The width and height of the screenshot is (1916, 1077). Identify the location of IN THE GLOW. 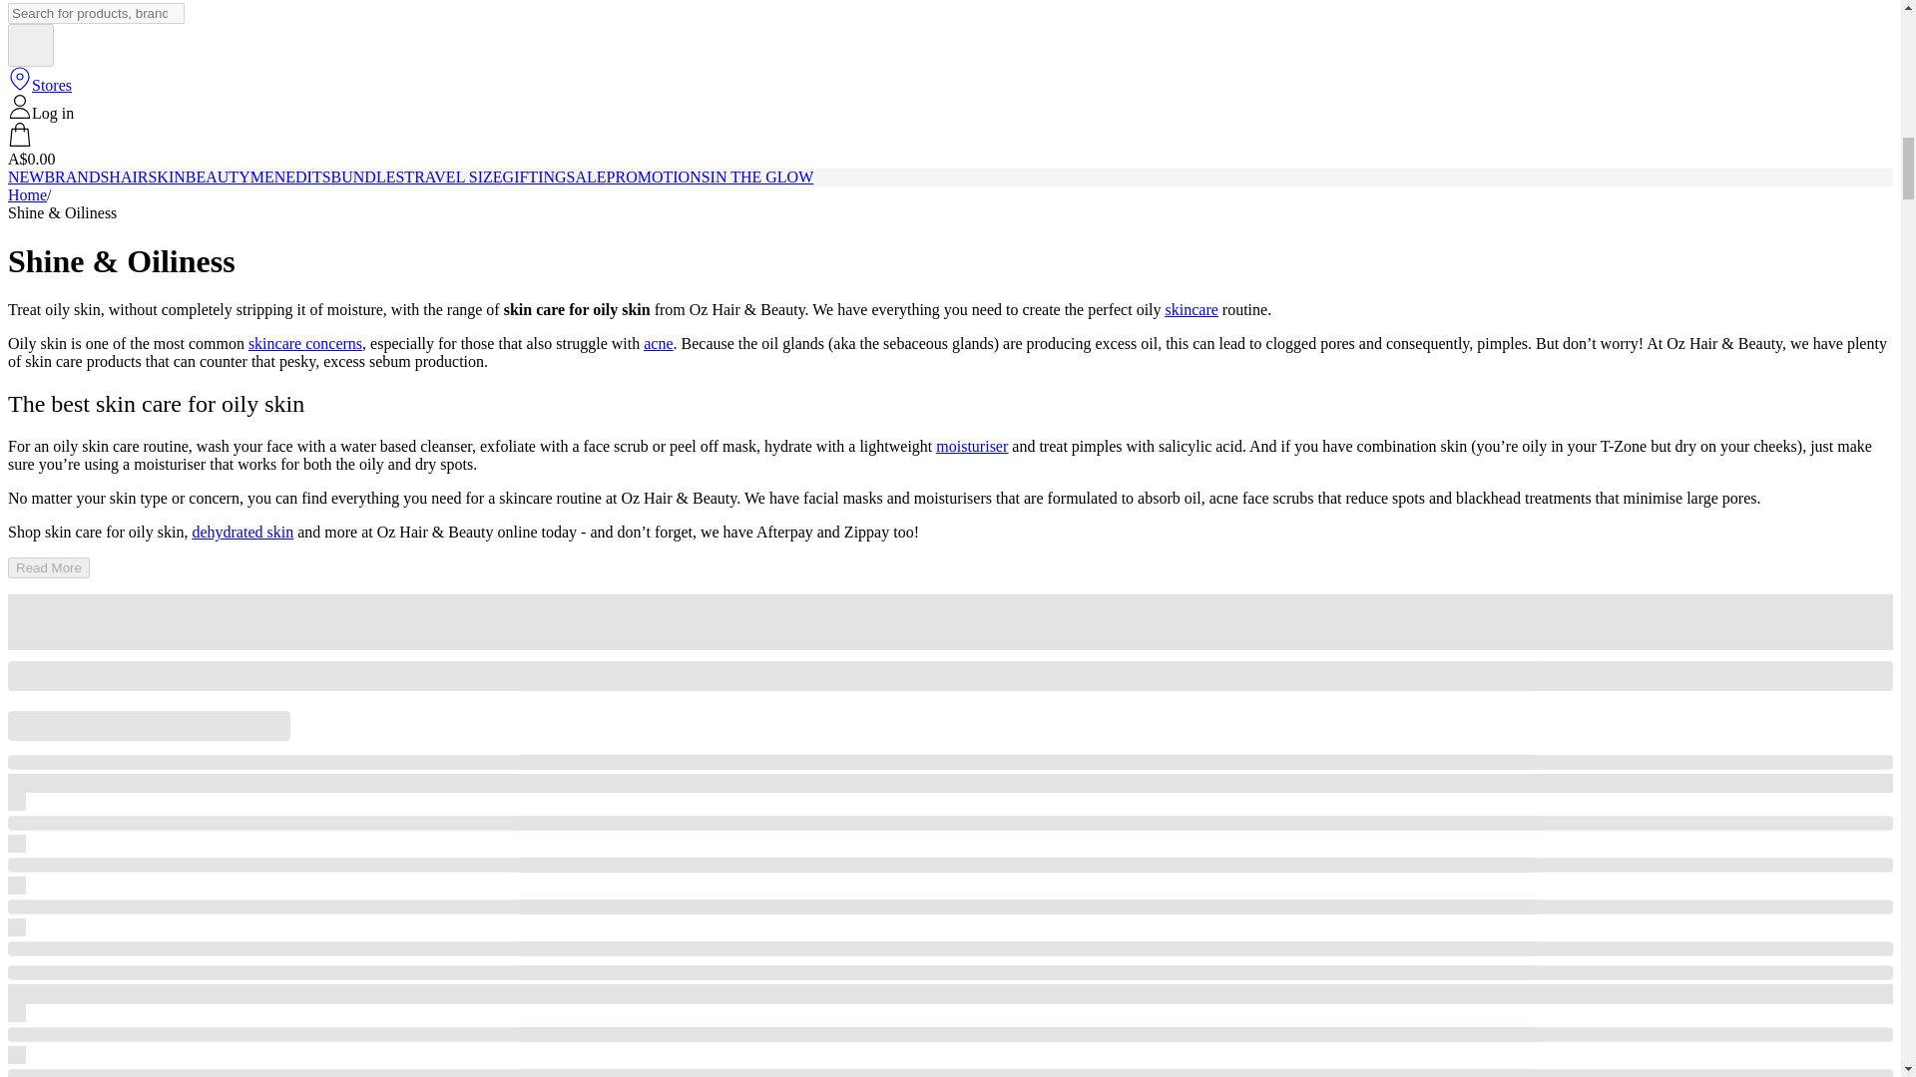
(762, 176).